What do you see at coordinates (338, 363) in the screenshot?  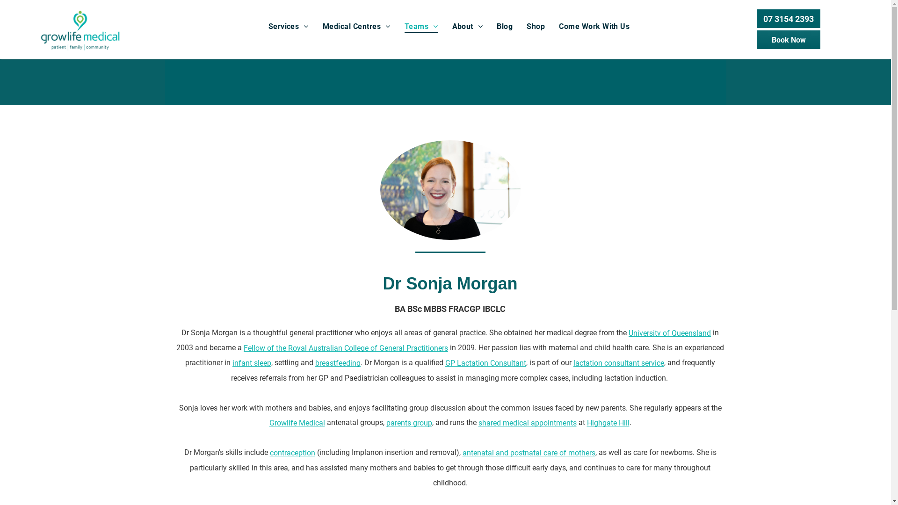 I see `breastfeeding` at bounding box center [338, 363].